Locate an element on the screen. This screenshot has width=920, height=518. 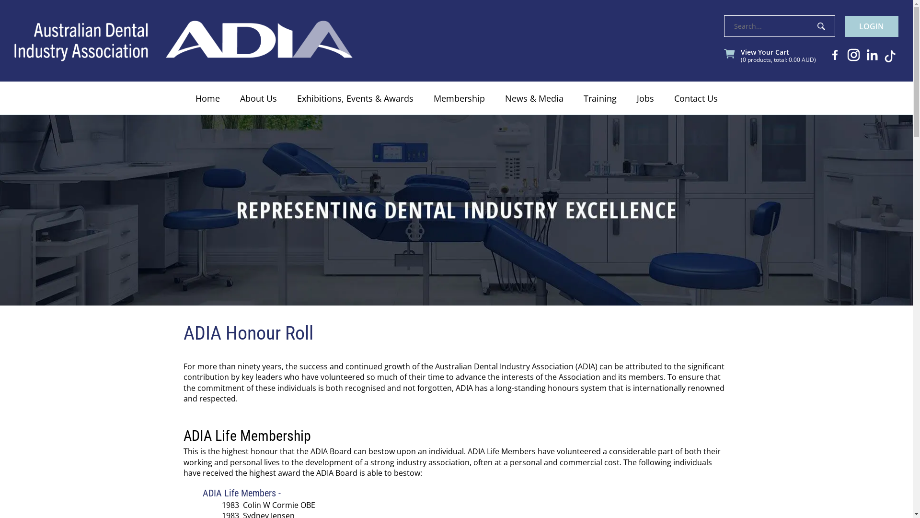
Jobs is located at coordinates (645, 98).